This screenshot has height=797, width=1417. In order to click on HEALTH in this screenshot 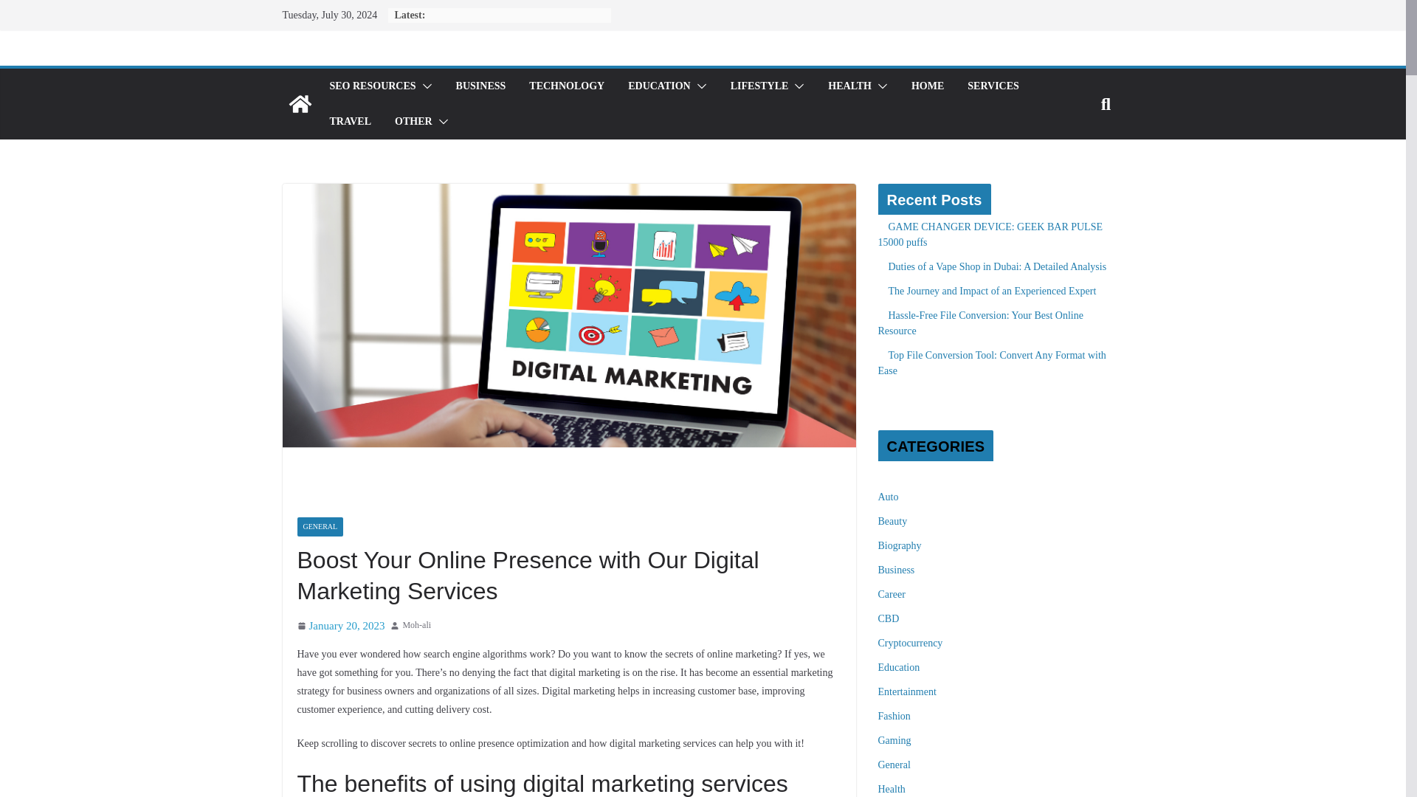, I will do `click(849, 86)`.